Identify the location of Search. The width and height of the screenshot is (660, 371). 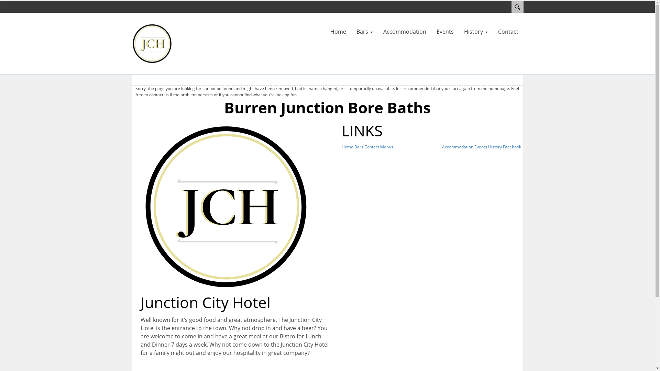
(518, 7).